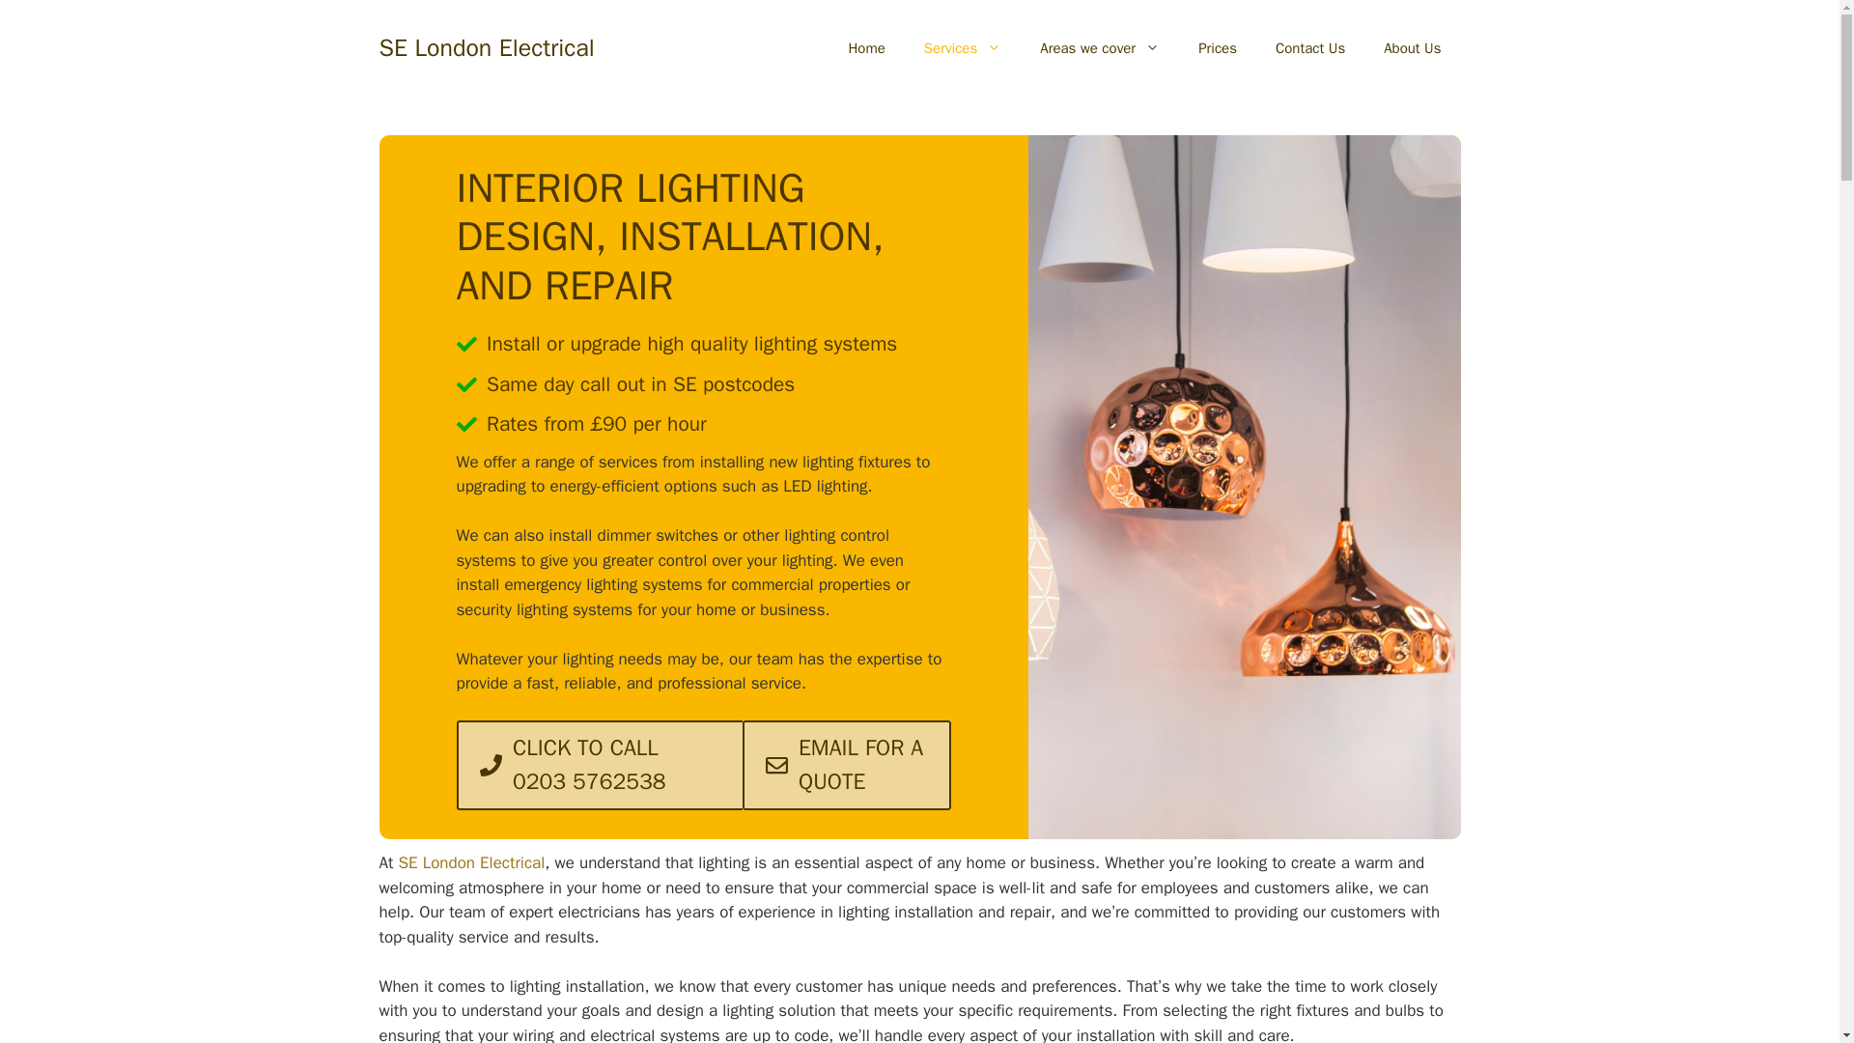 This screenshot has width=1854, height=1043. What do you see at coordinates (485, 46) in the screenshot?
I see `SE London Electrical` at bounding box center [485, 46].